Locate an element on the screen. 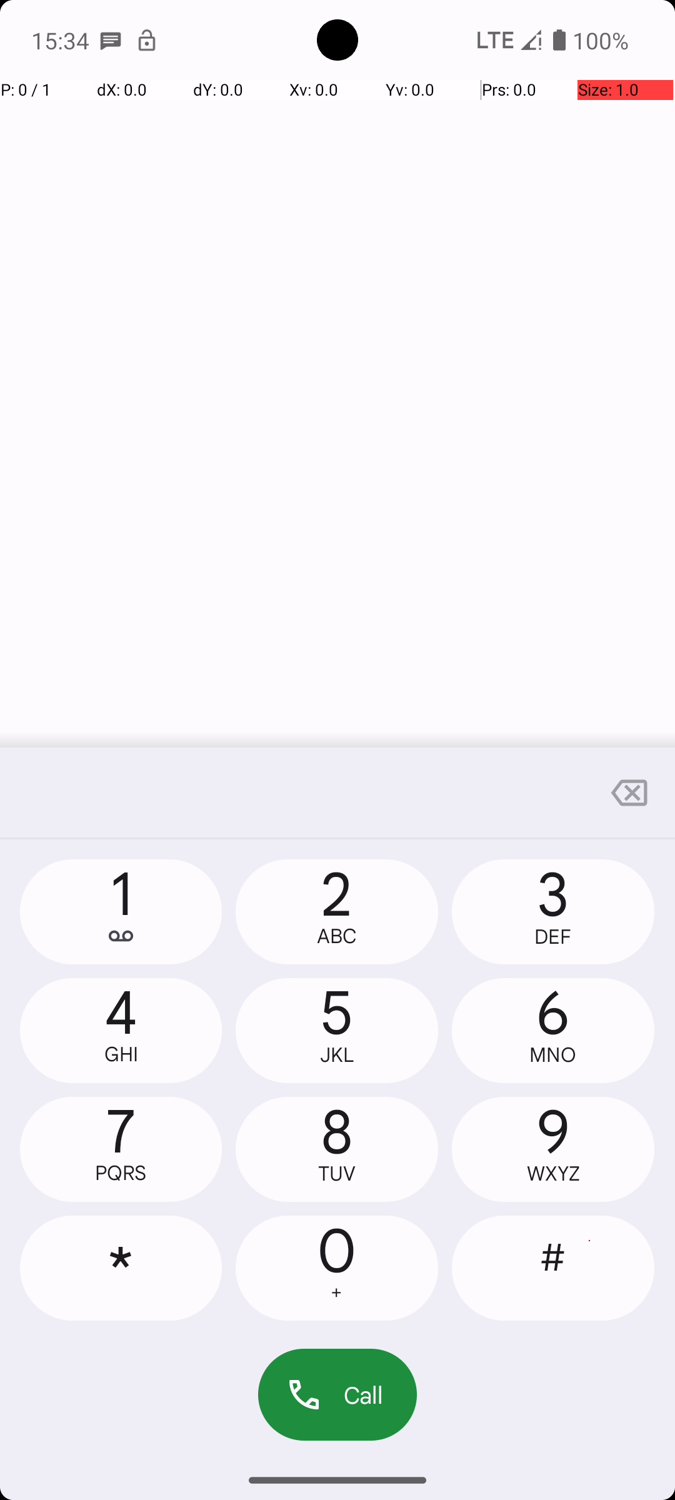 Image resolution: width=675 pixels, height=1500 pixels. 1, is located at coordinates (121, 912).